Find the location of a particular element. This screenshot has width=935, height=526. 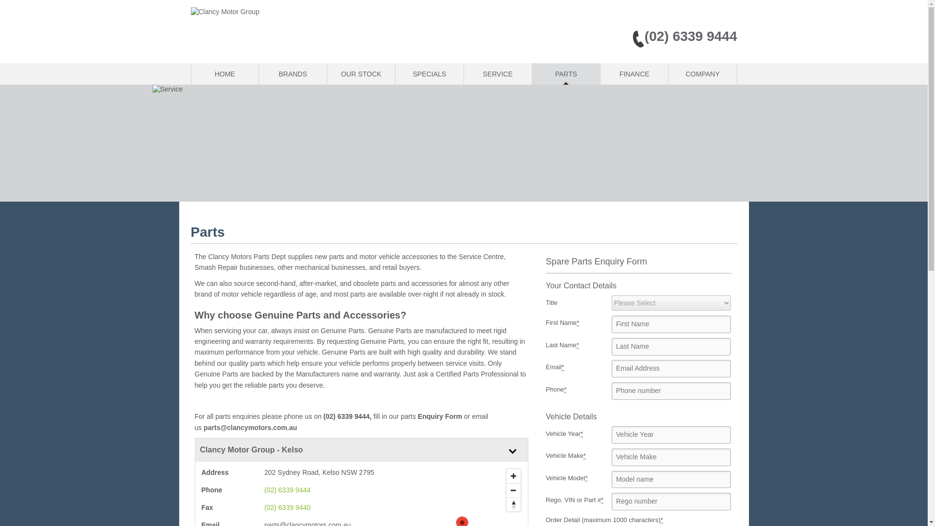

Our Stock is located at coordinates (361, 74).